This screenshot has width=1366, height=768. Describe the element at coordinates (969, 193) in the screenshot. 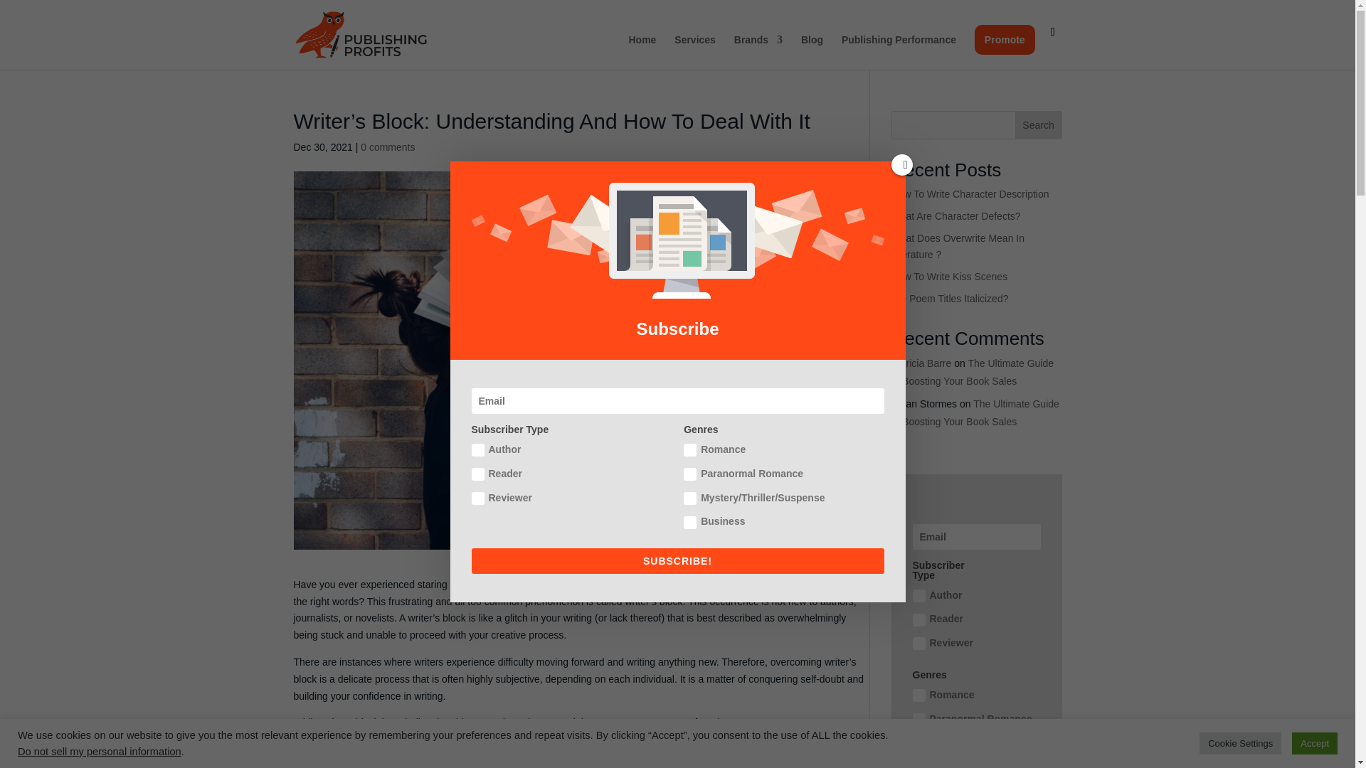

I see `How To Write Character Description` at that location.